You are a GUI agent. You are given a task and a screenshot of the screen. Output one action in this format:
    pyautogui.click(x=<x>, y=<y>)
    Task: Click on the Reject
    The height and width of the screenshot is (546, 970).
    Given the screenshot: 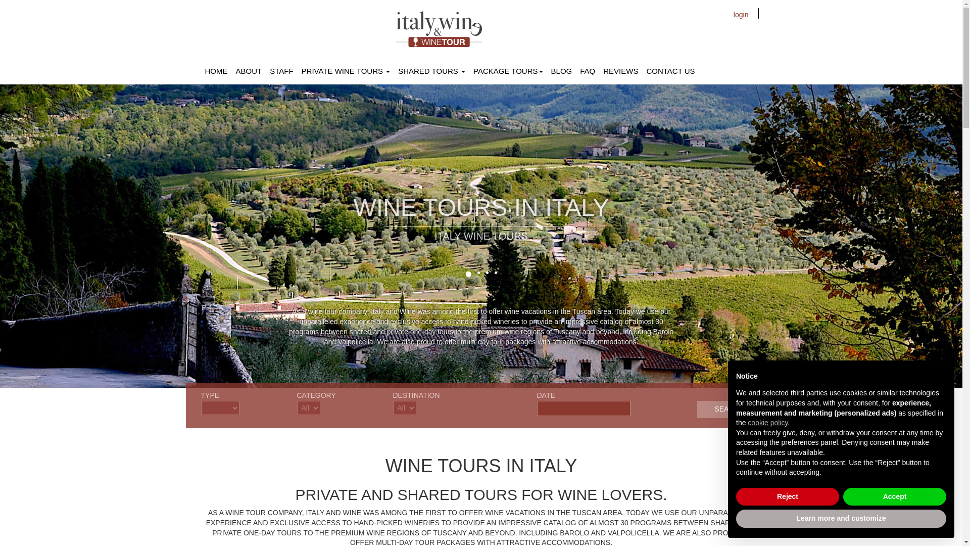 What is the action you would take?
    pyautogui.click(x=787, y=497)
    